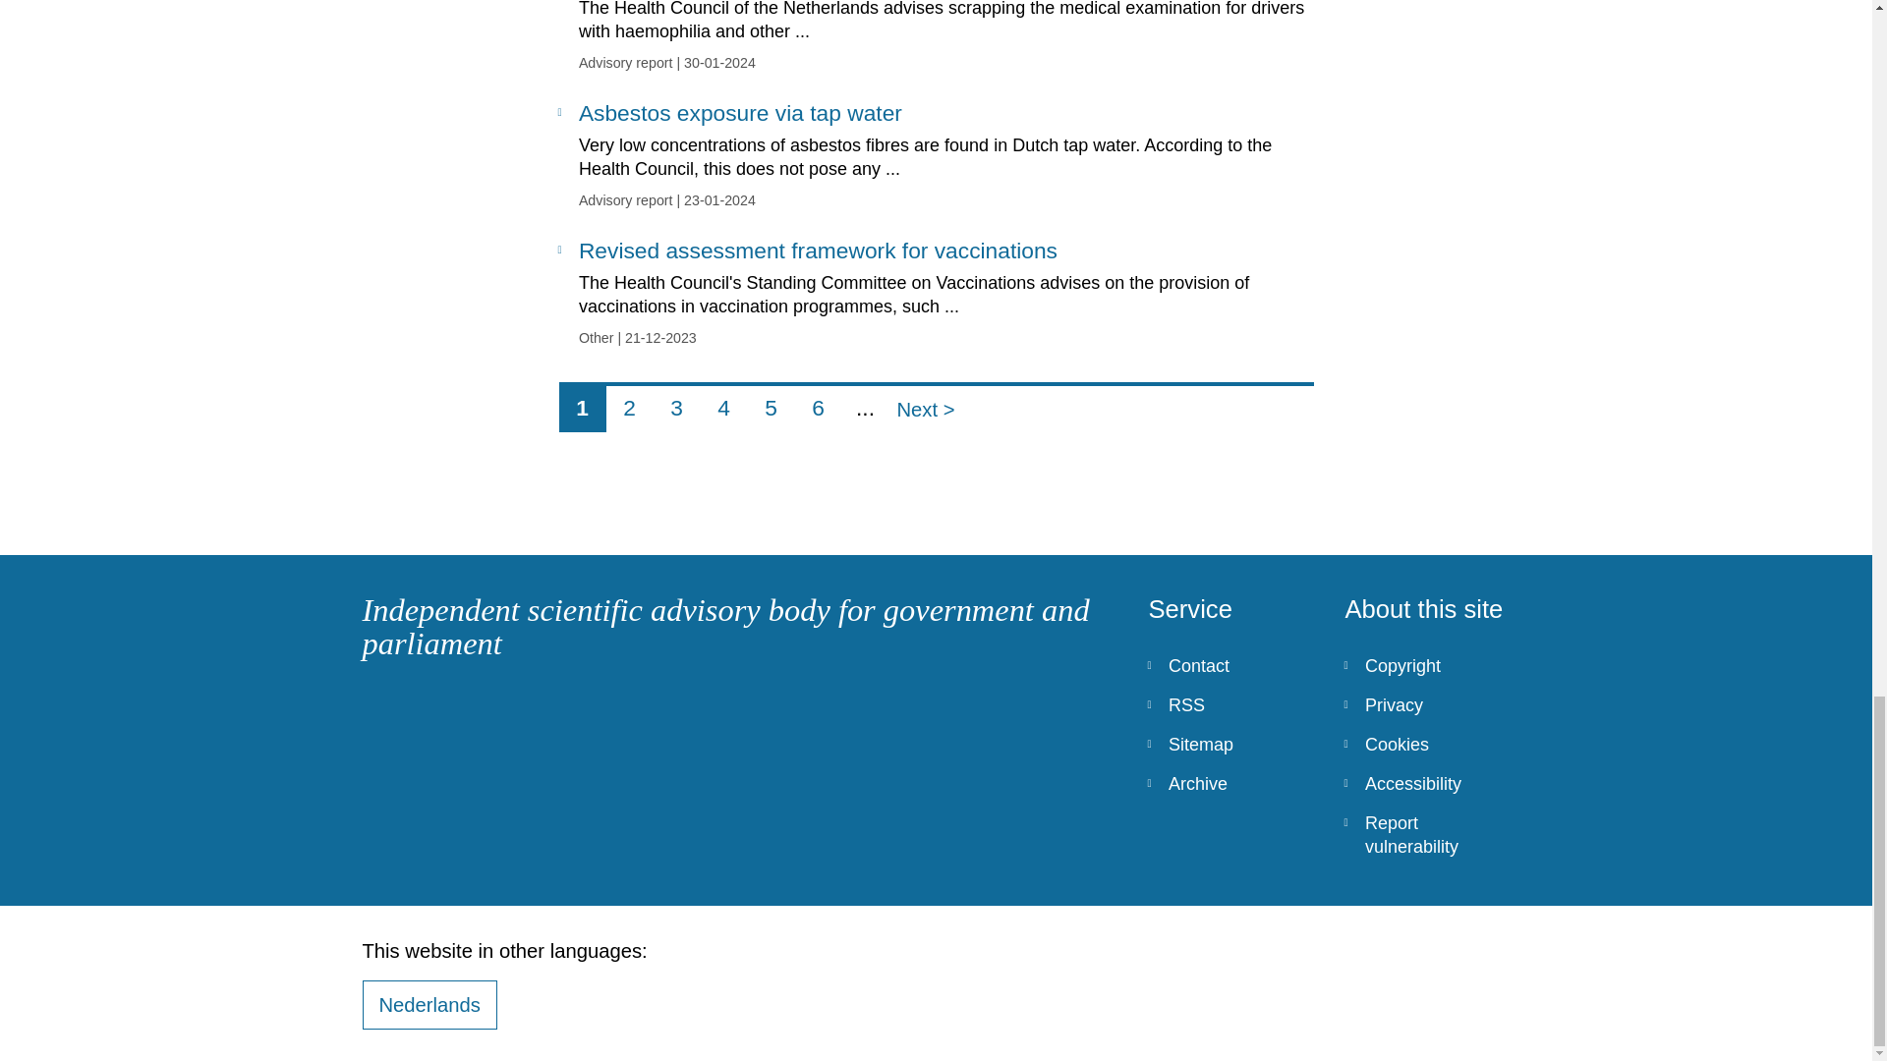 The width and height of the screenshot is (1887, 1061). Describe the element at coordinates (1427, 704) in the screenshot. I see `Contact` at that location.